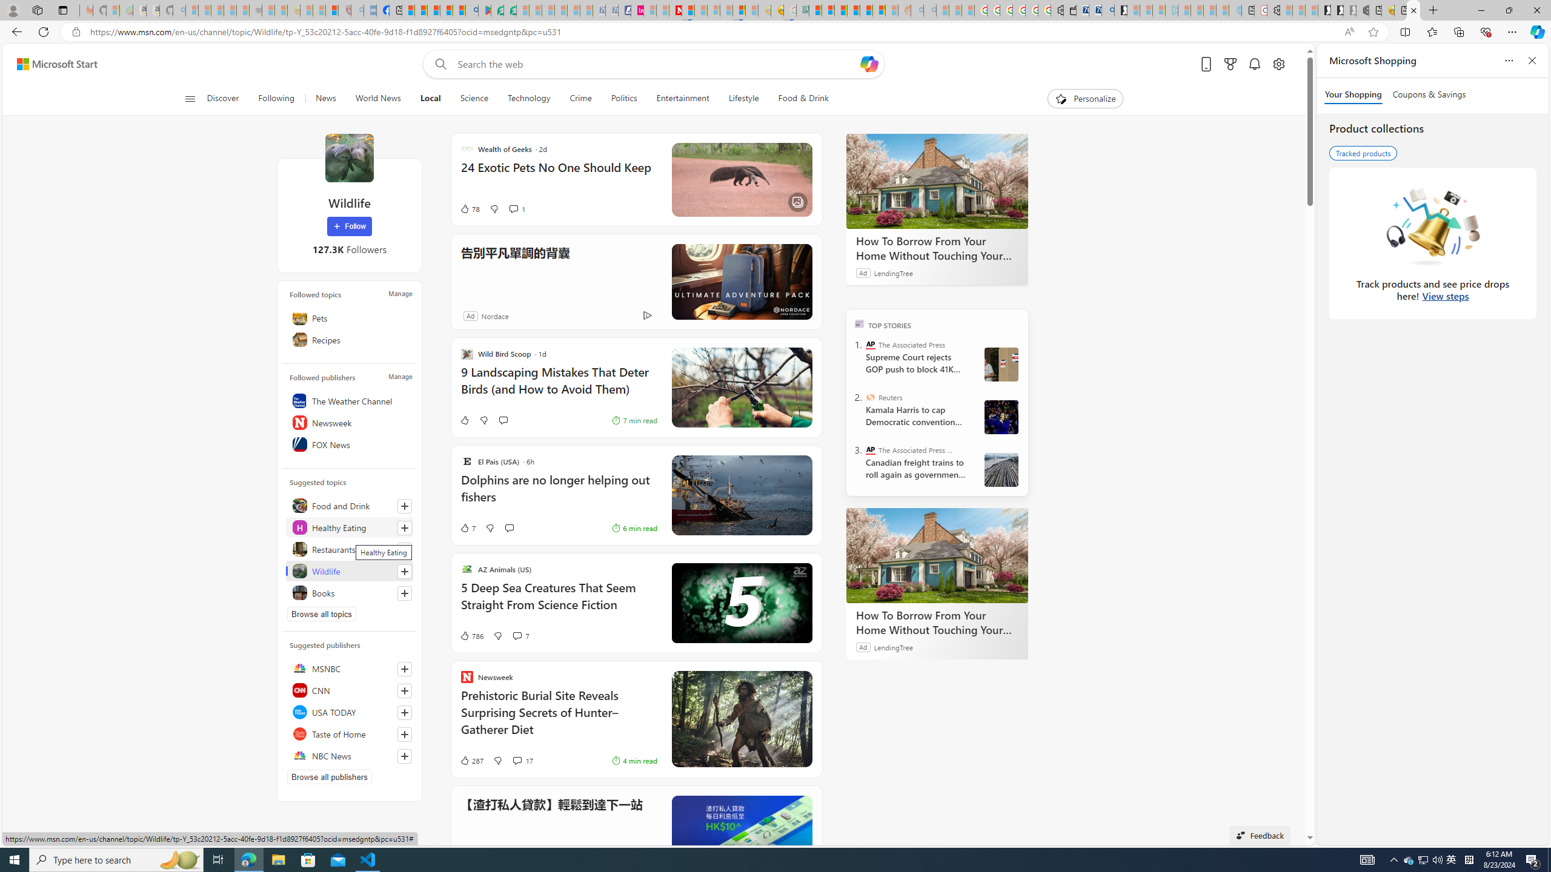 This screenshot has width=1551, height=872. I want to click on View comments 1 Comment, so click(513, 209).